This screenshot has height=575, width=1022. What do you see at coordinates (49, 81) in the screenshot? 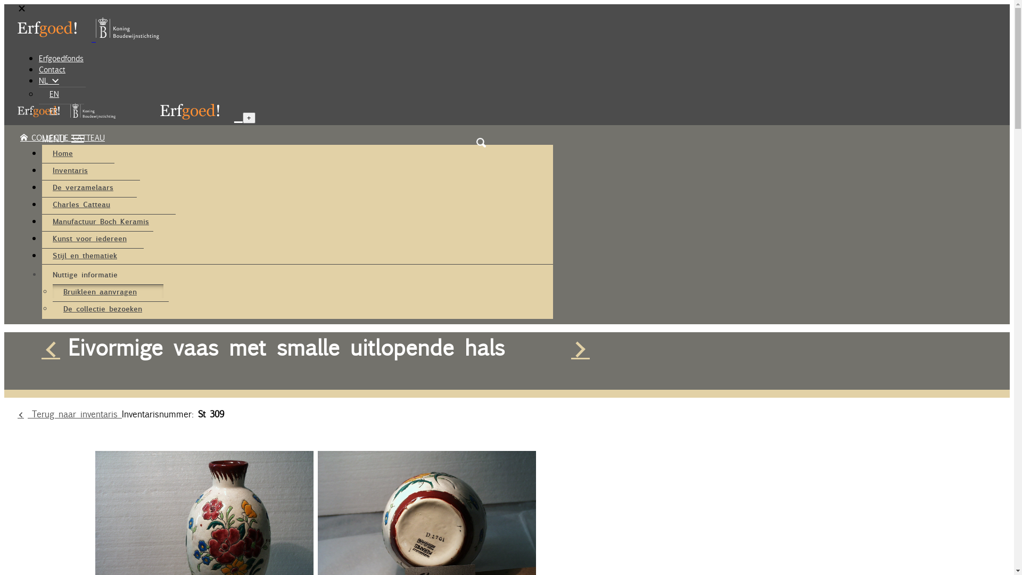
I see `NL` at bounding box center [49, 81].